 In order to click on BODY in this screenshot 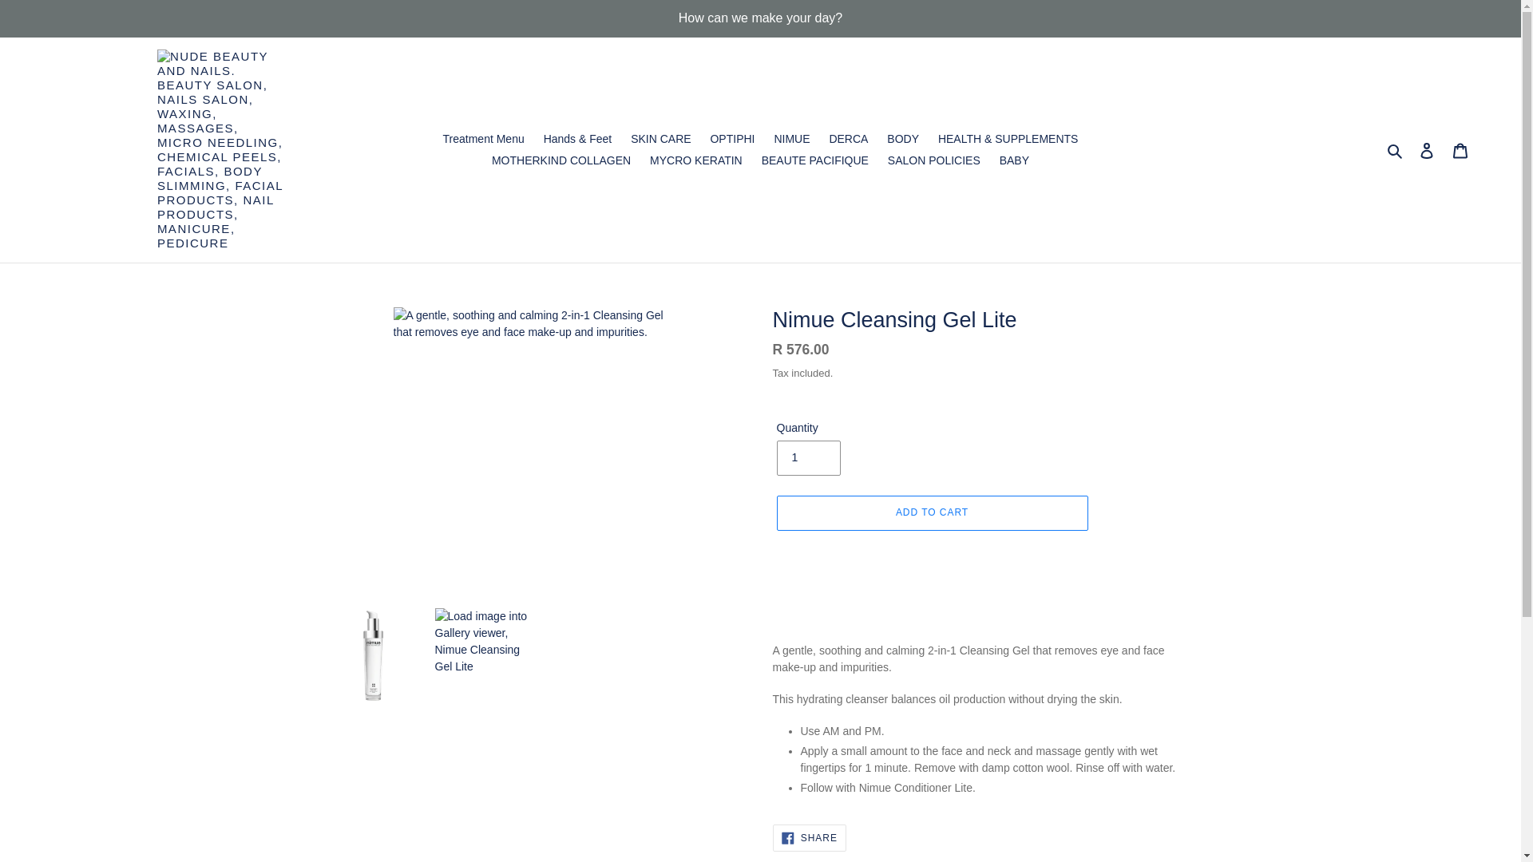, I will do `click(902, 139)`.